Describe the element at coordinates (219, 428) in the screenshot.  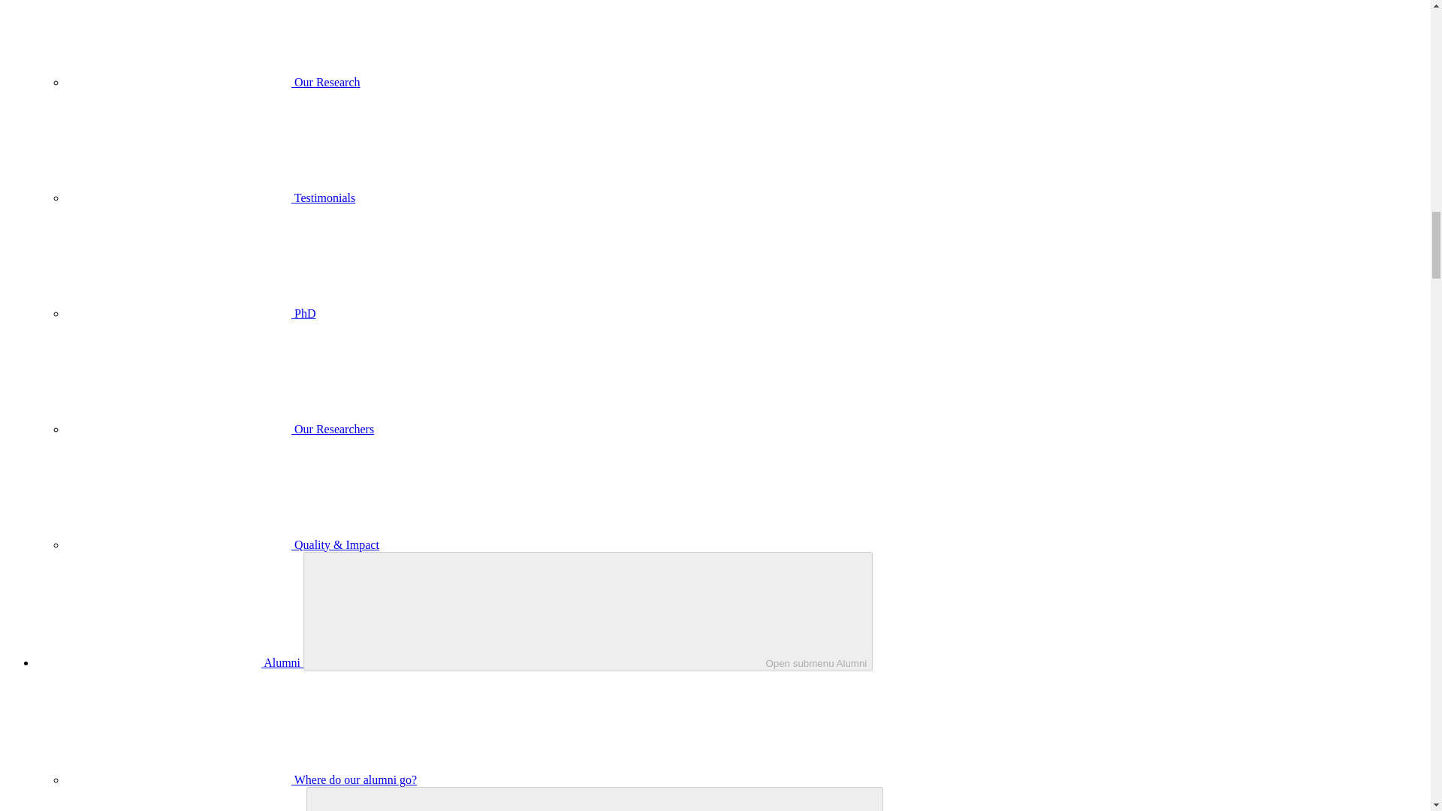
I see `Our Researchers` at that location.